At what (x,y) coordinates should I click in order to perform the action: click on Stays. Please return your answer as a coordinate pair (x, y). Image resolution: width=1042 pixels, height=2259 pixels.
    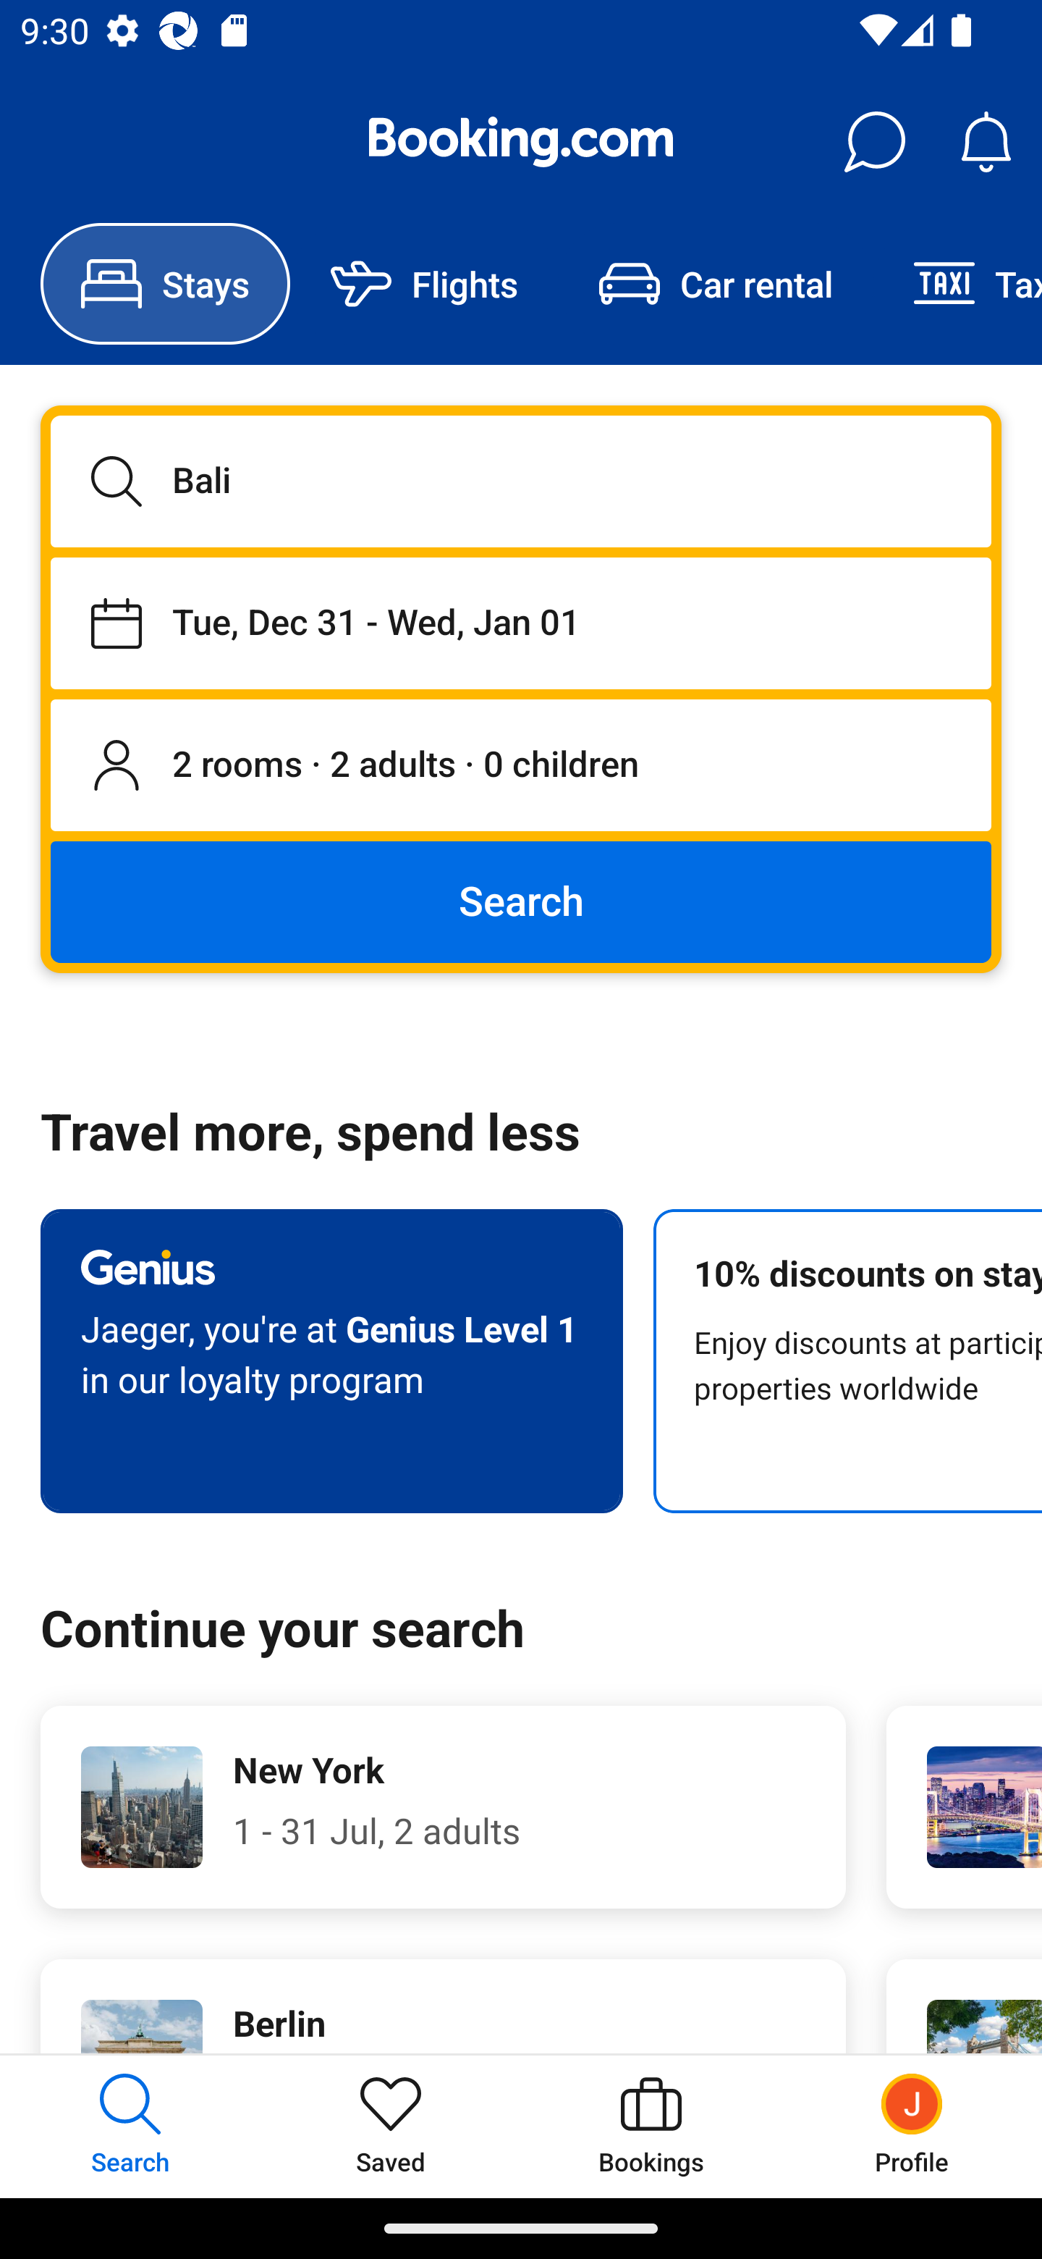
    Looking at the image, I should click on (165, 284).